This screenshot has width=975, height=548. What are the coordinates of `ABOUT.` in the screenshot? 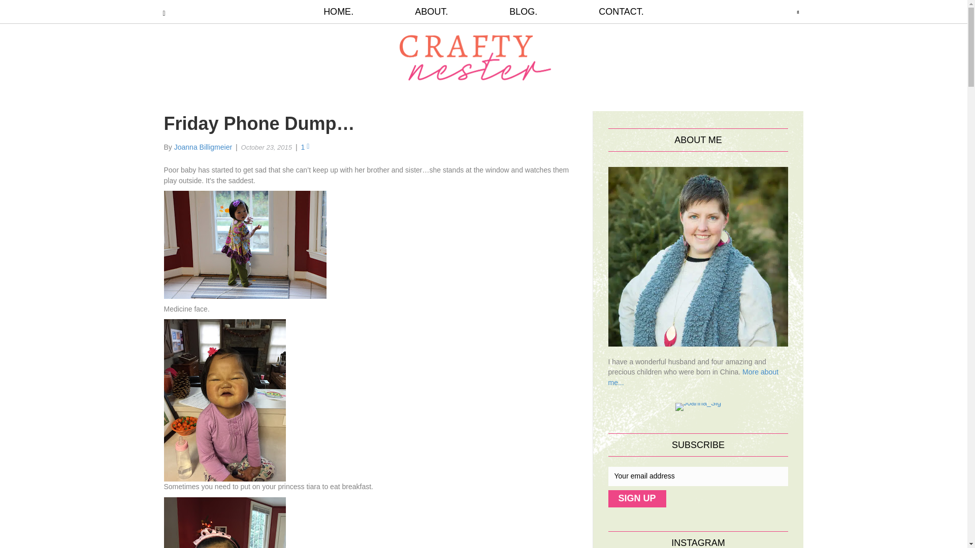 It's located at (431, 12).